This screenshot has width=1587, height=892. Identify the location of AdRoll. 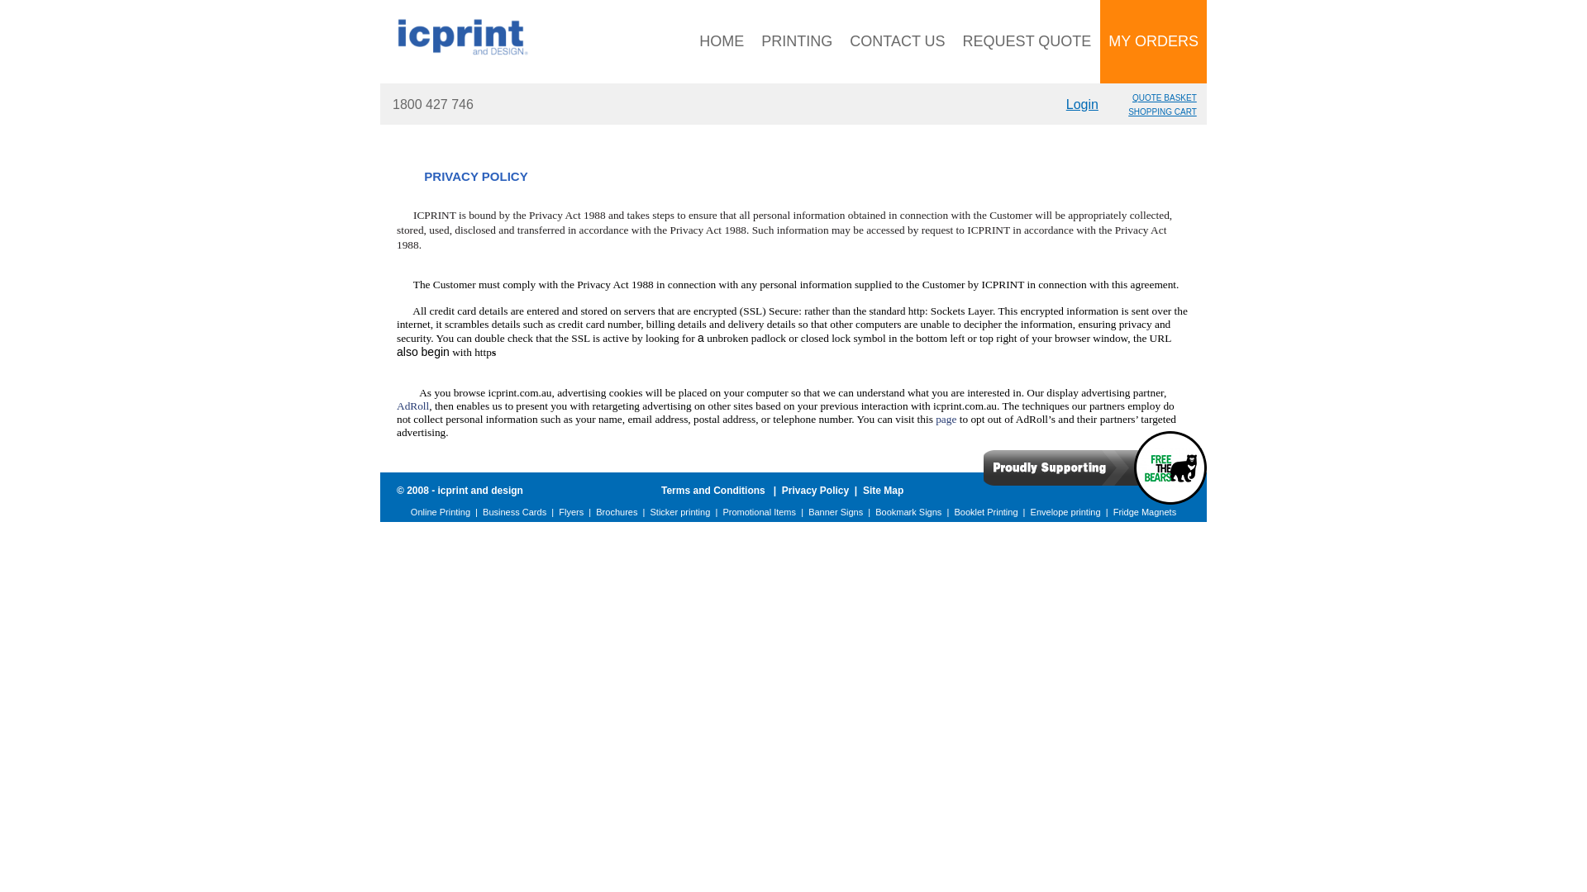
(413, 406).